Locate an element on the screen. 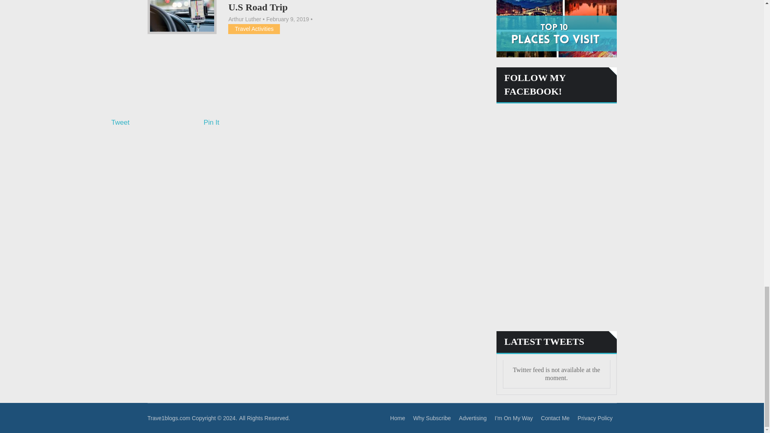  Travel Blog is located at coordinates (169, 418).